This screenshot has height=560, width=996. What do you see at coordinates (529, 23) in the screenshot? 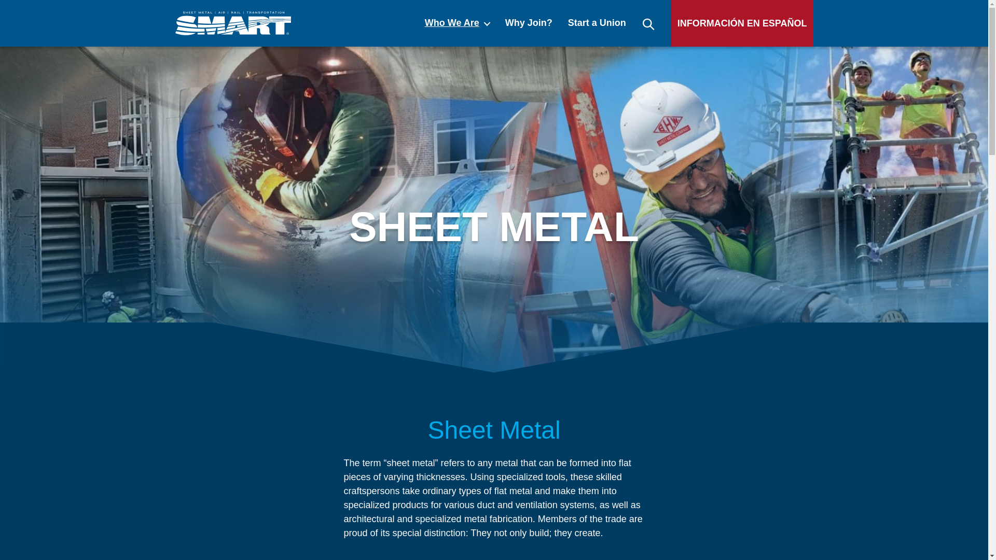
I see `Why Join?` at bounding box center [529, 23].